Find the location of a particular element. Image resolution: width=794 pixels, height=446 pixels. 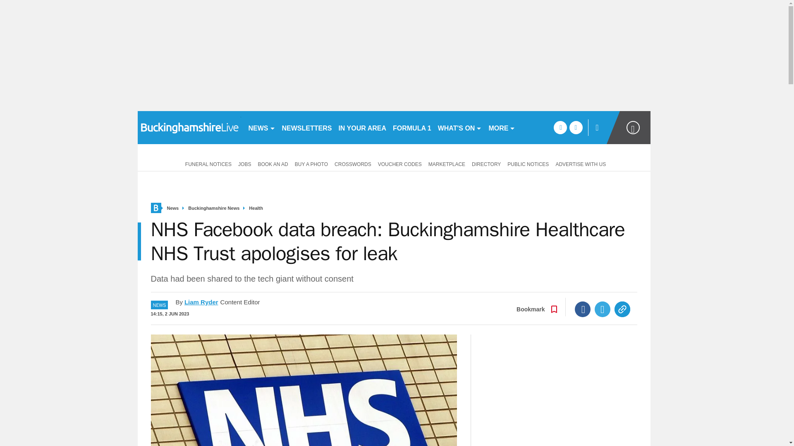

VOUCHER CODES is located at coordinates (399, 164).